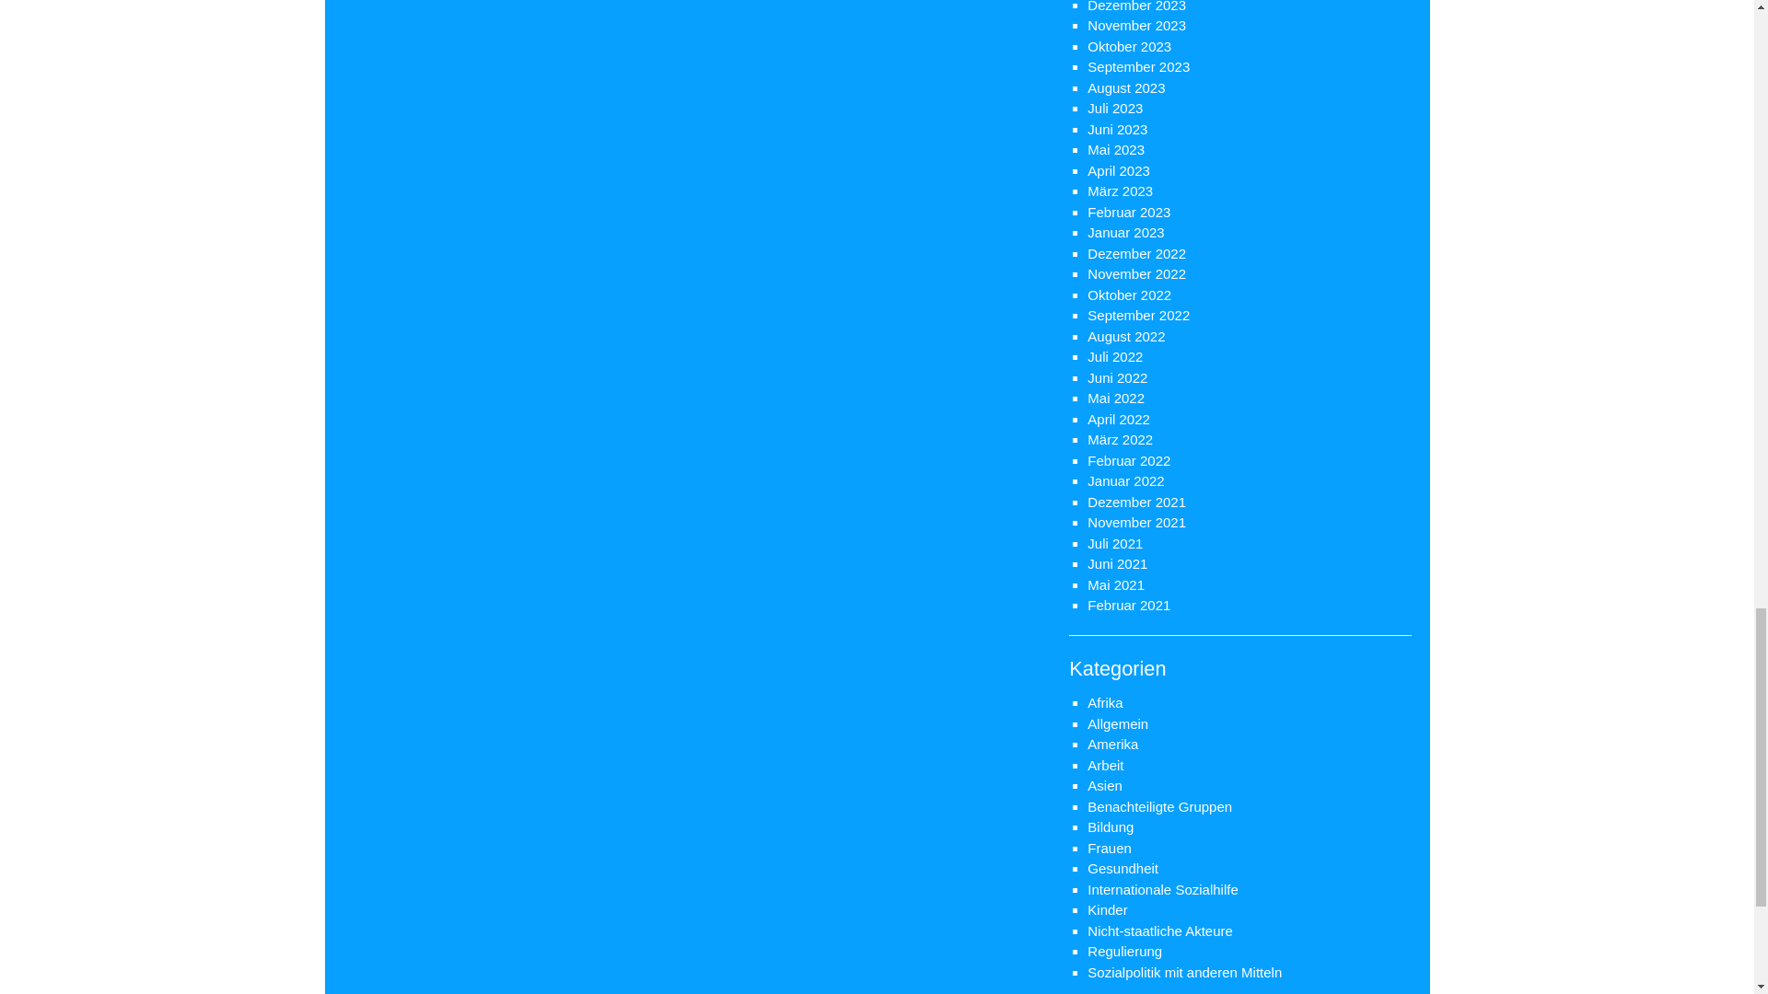 This screenshot has height=994, width=1768. I want to click on September 2023, so click(1138, 66).